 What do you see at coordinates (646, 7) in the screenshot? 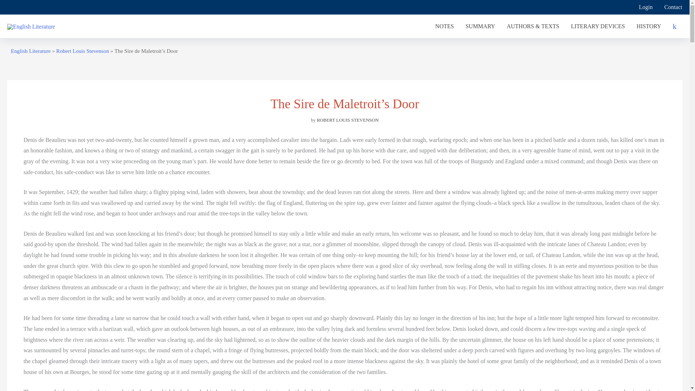
I see `Login` at bounding box center [646, 7].